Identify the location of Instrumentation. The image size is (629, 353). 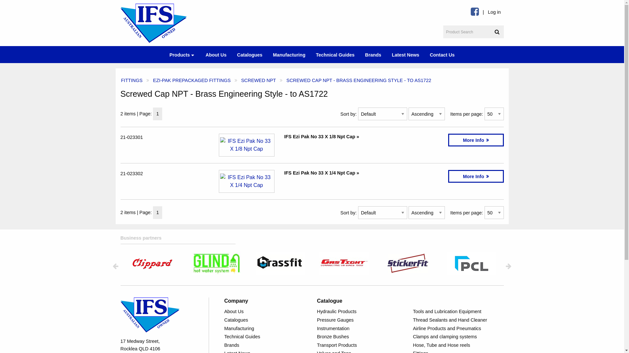
(362, 328).